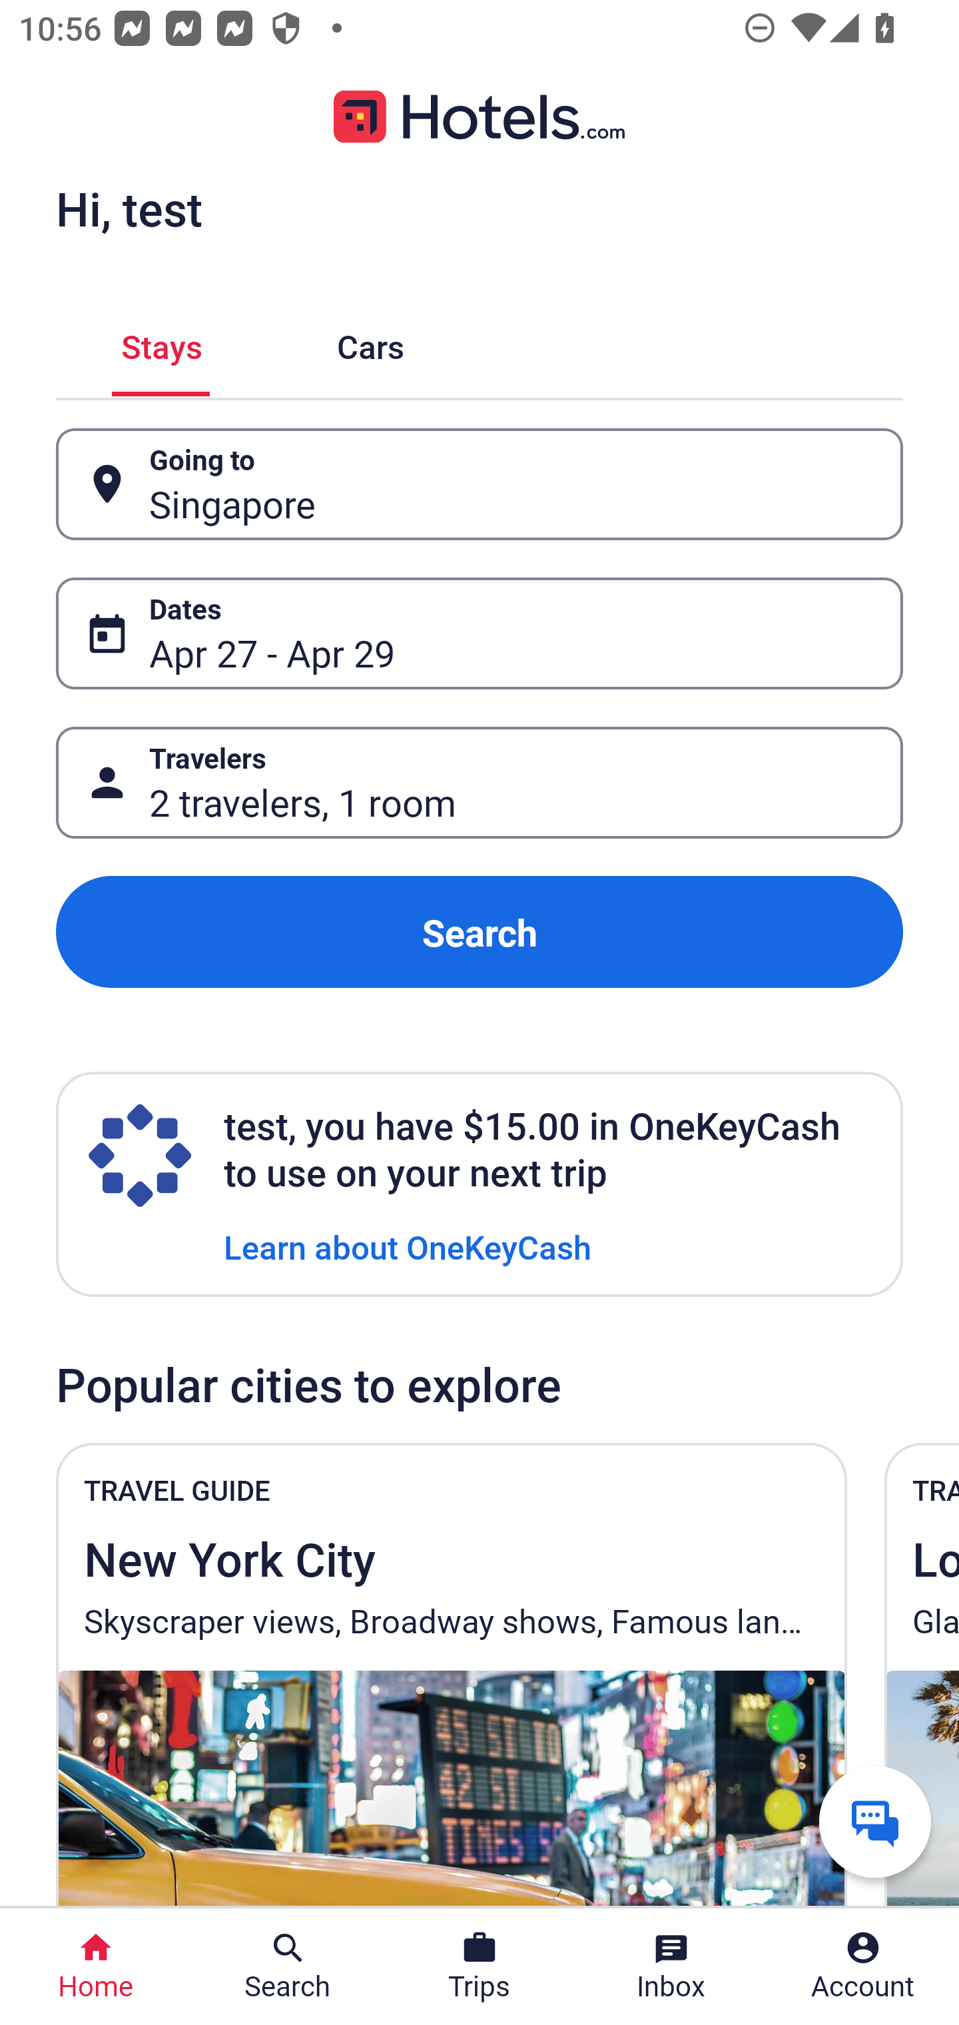 The height and width of the screenshot is (2025, 959). I want to click on Search, so click(479, 933).